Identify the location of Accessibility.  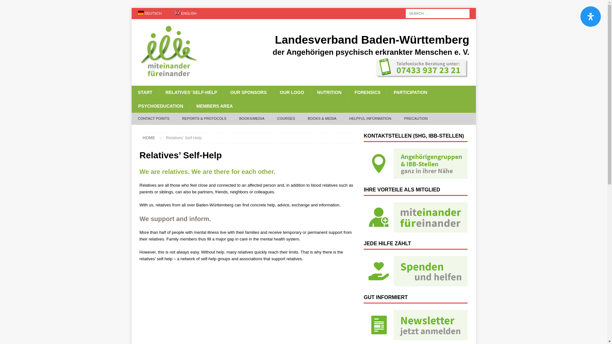
(590, 17).